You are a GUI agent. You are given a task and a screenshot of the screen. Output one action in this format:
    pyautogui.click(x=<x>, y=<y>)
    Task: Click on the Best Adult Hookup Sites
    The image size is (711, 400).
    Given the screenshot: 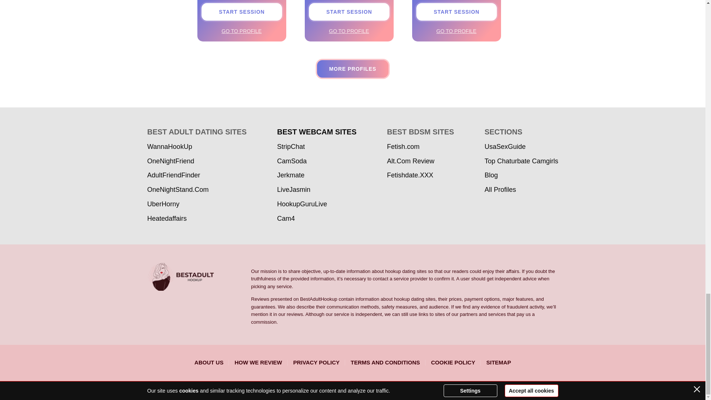 What is the action you would take?
    pyautogui.click(x=199, y=276)
    